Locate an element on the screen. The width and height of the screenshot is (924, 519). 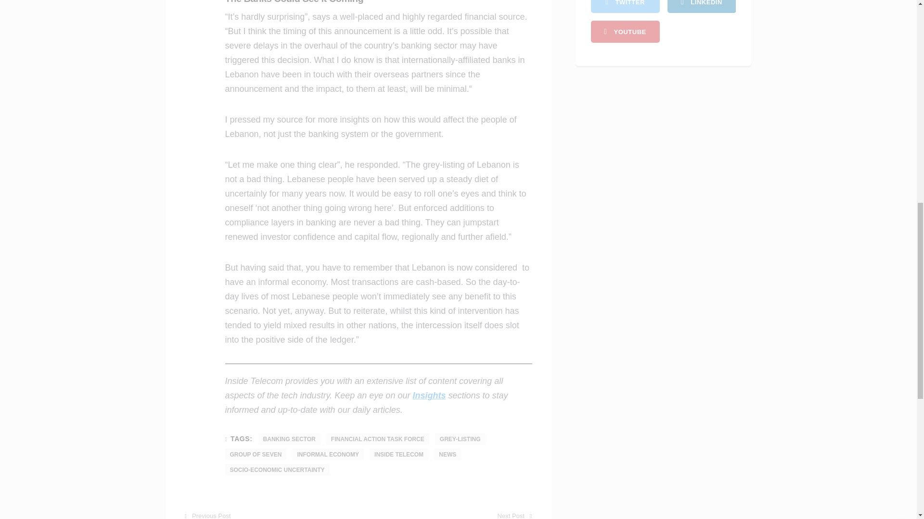
rss is located at coordinates (701, 7).